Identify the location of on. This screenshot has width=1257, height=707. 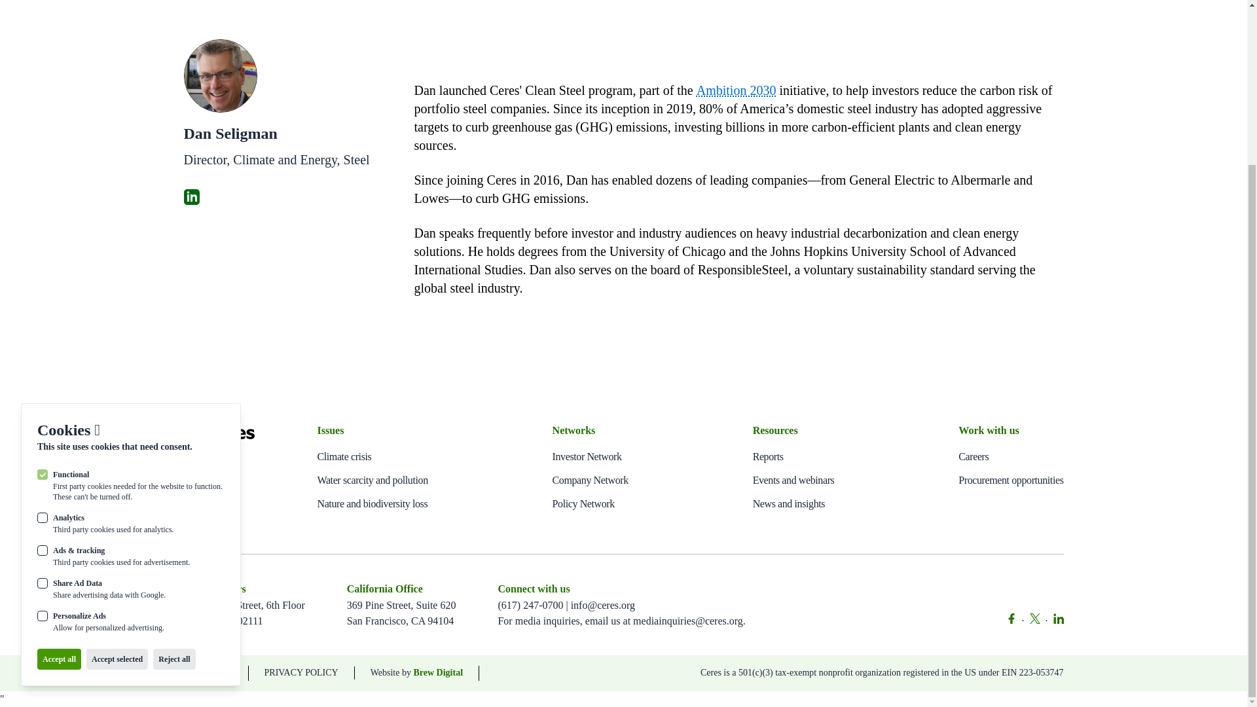
(42, 344).